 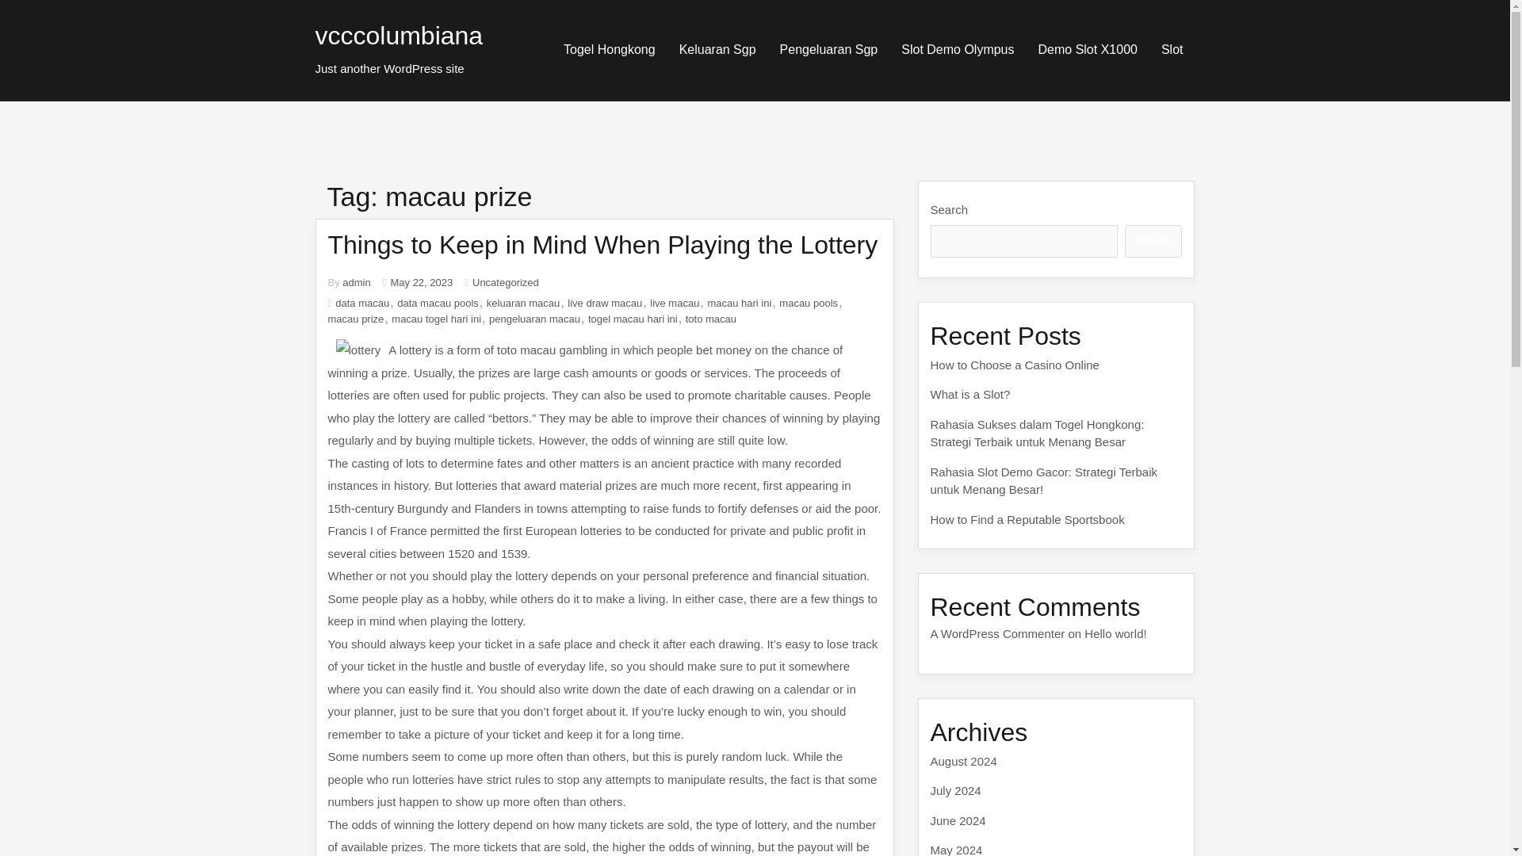 What do you see at coordinates (958, 49) in the screenshot?
I see `Slot Demo Olympus` at bounding box center [958, 49].